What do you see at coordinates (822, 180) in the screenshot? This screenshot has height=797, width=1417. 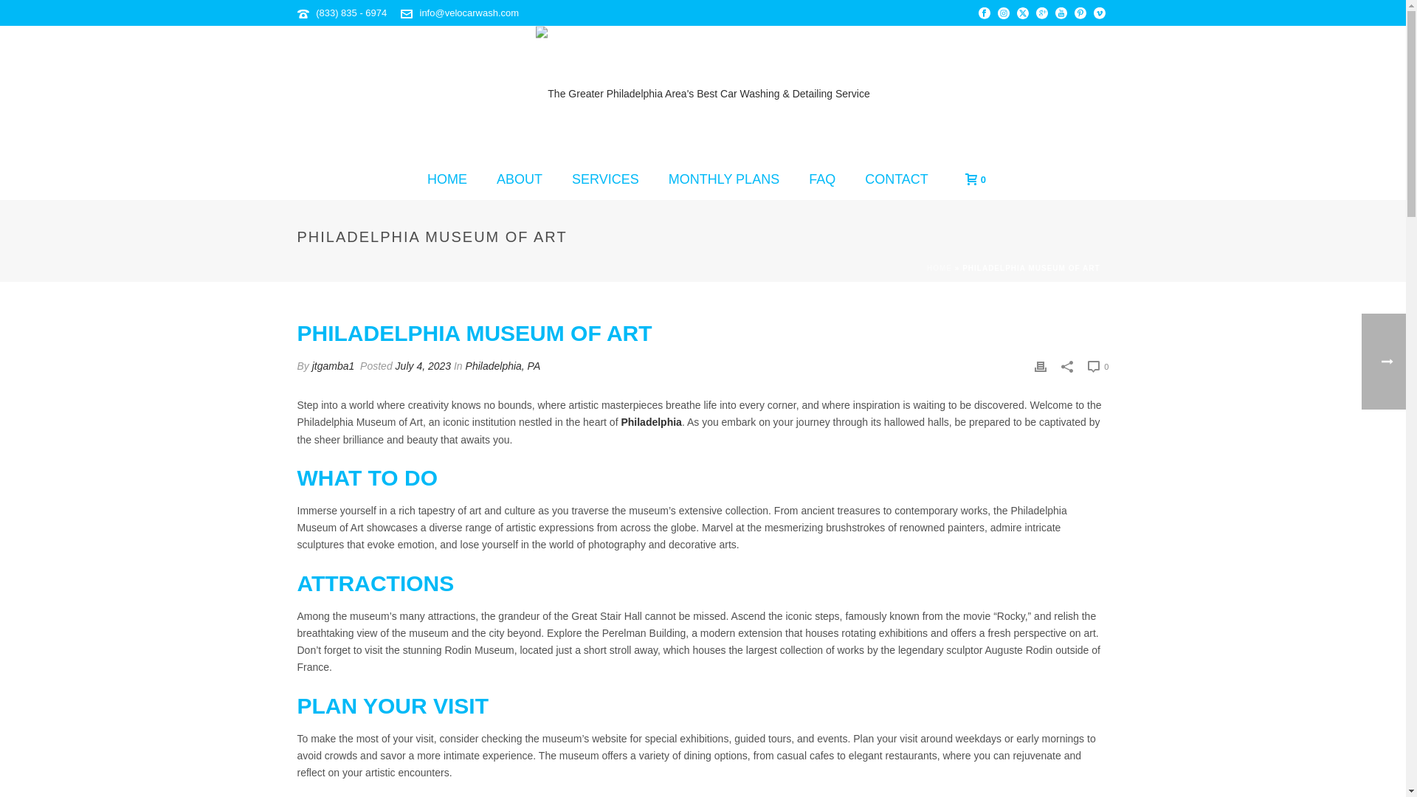 I see `FAQ` at bounding box center [822, 180].